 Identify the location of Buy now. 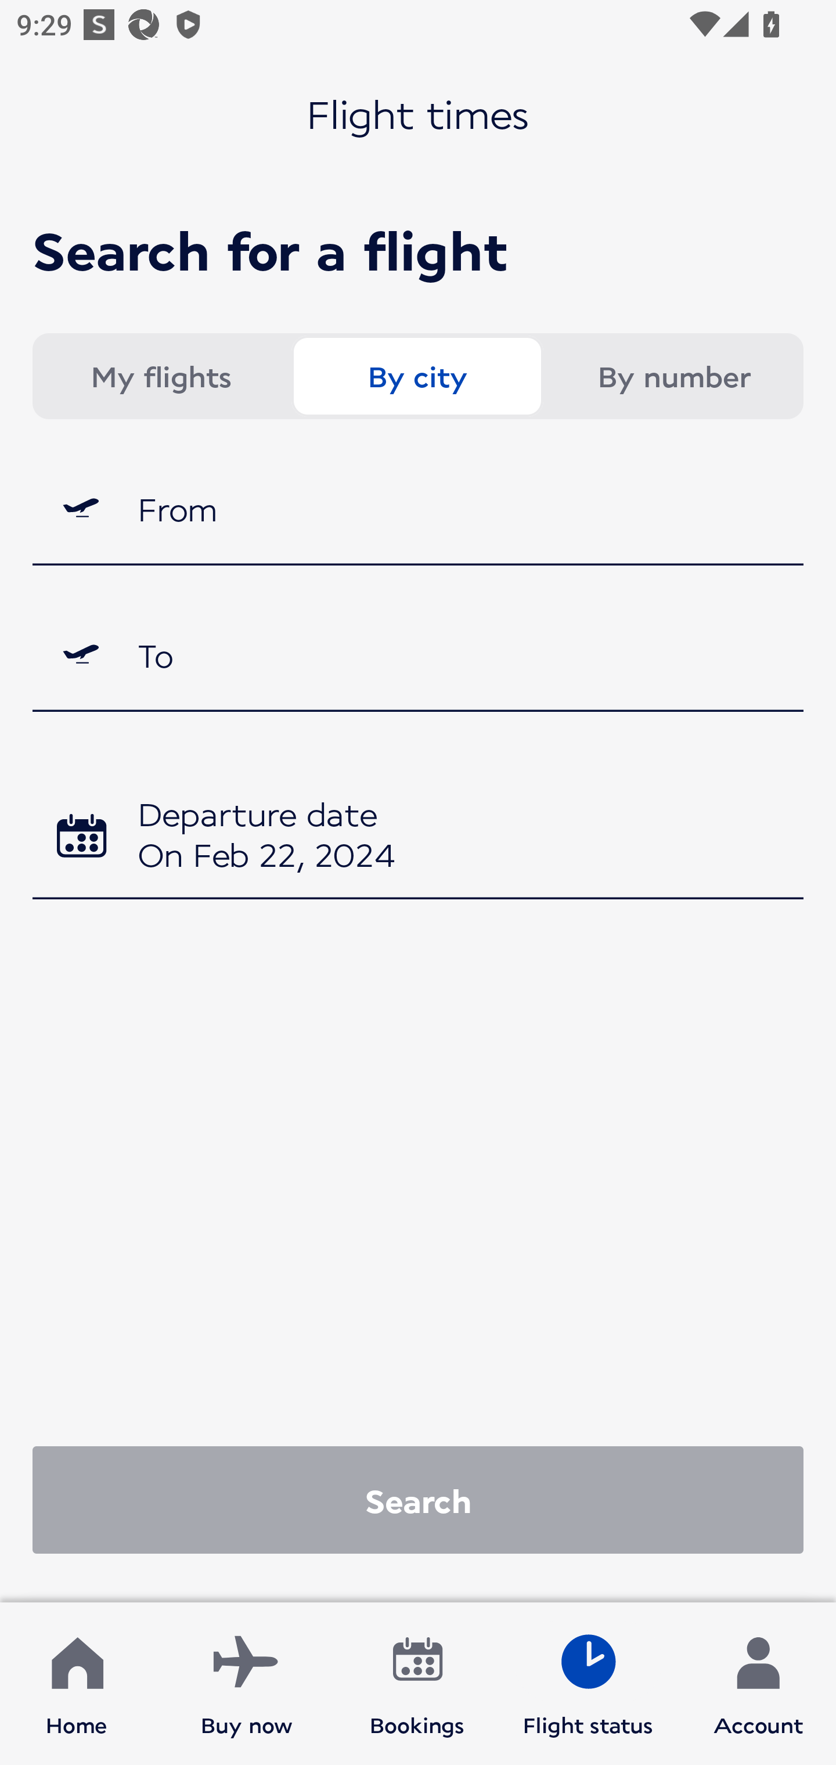
(247, 1684).